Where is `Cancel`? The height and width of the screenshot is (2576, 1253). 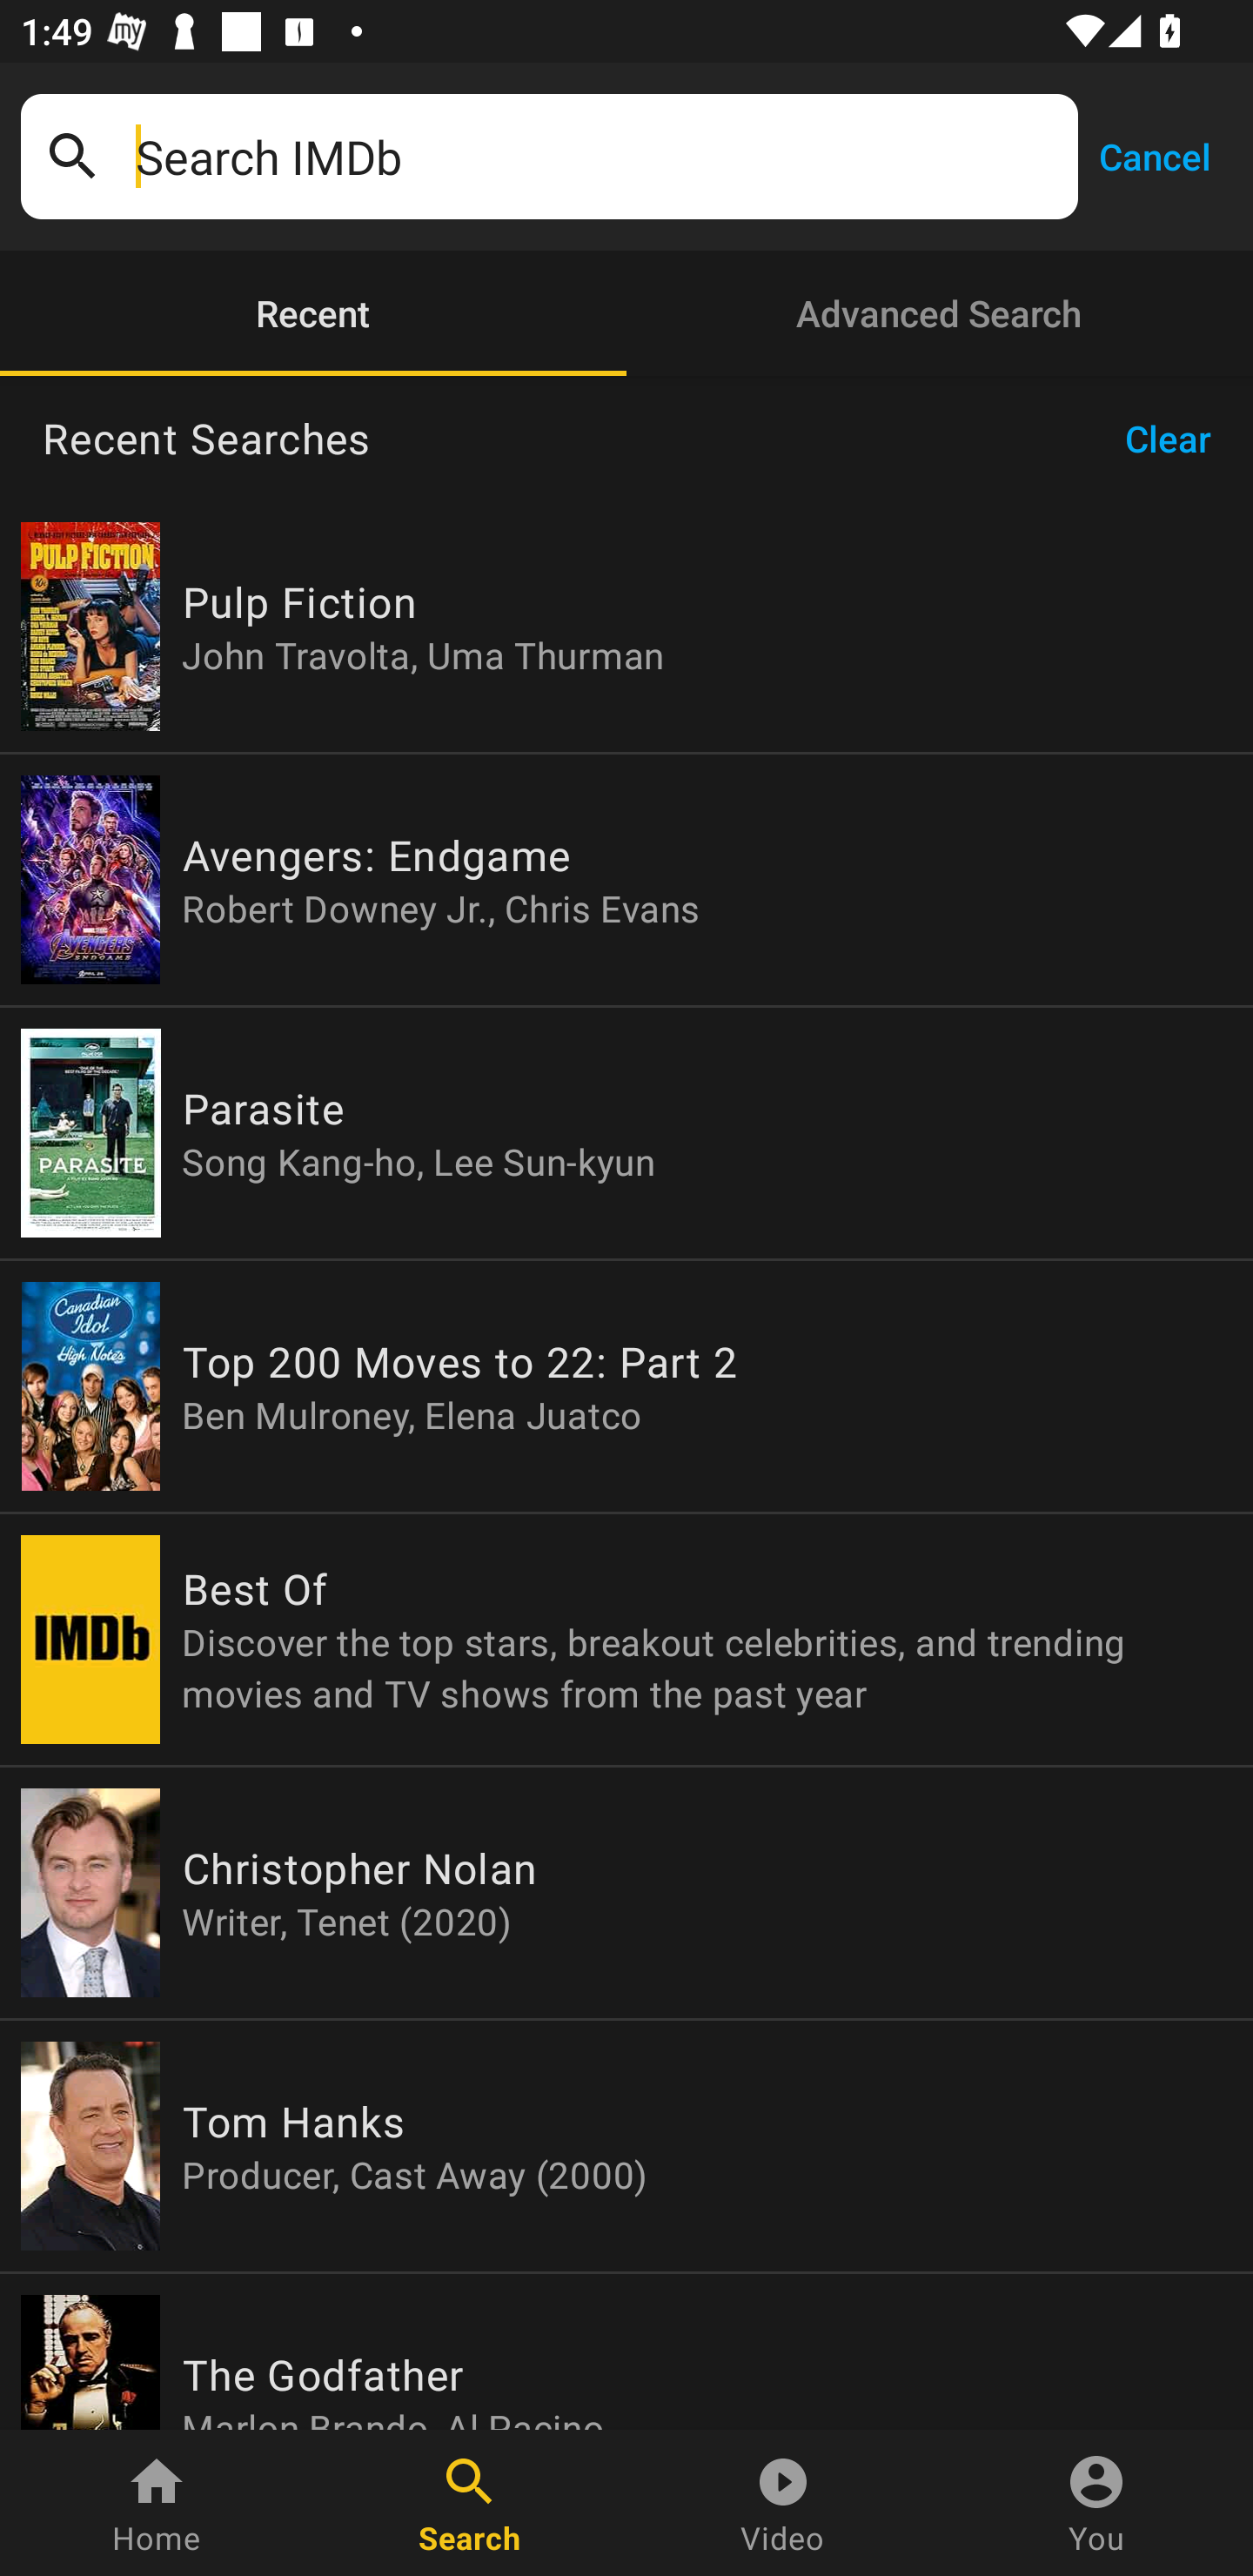
Cancel is located at coordinates (1154, 155).